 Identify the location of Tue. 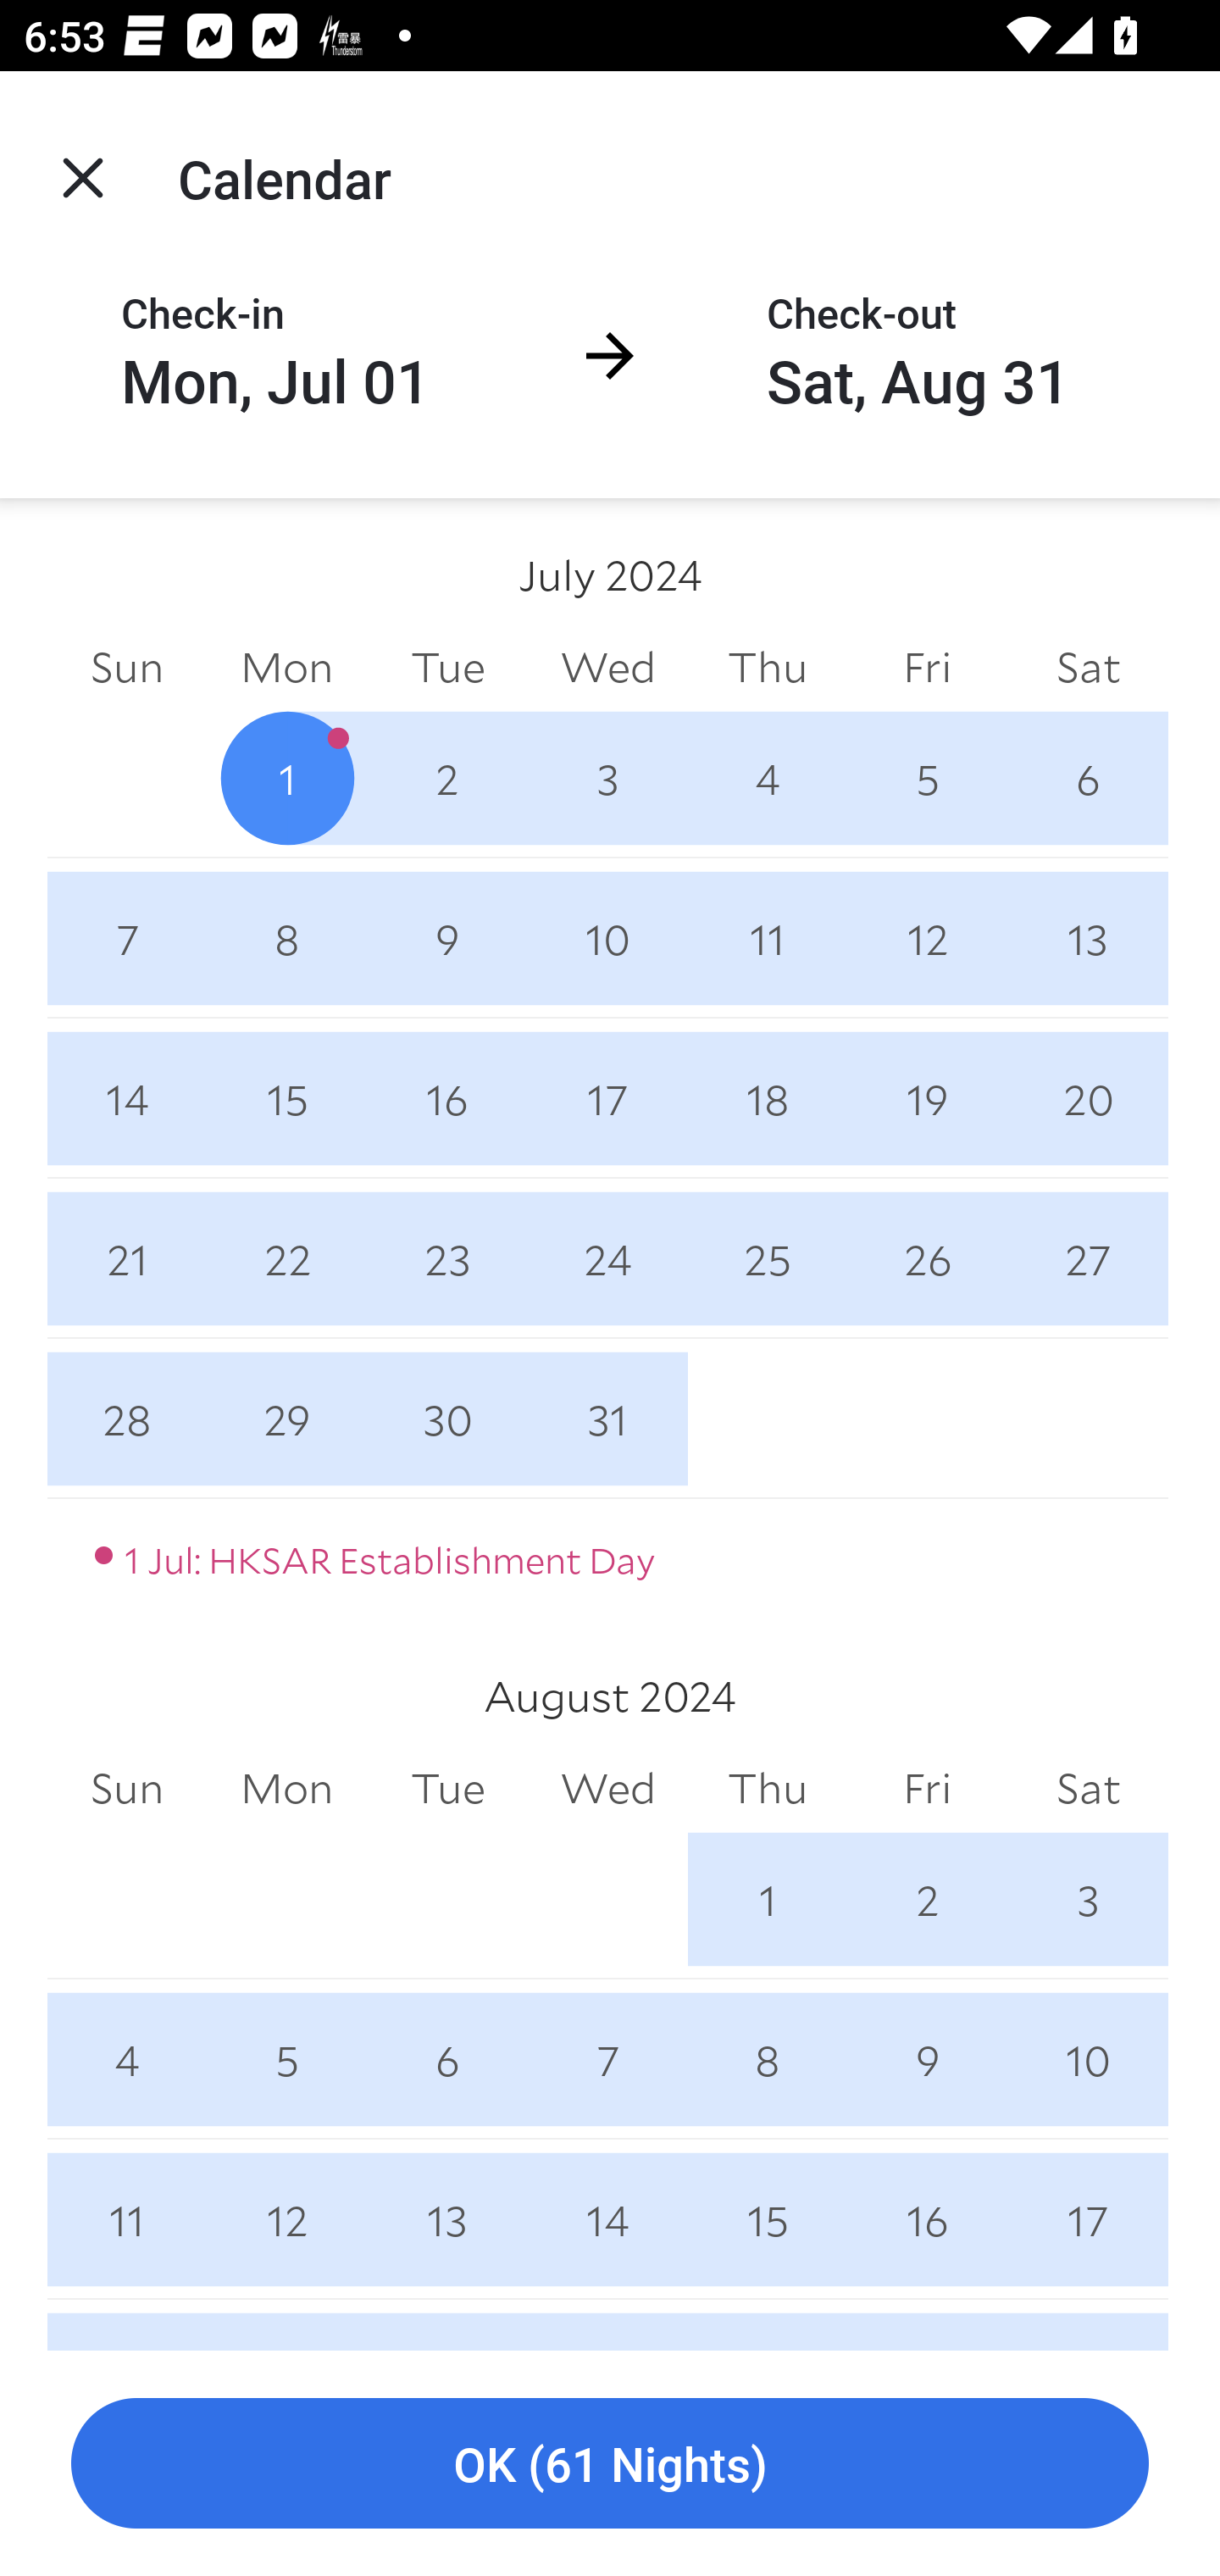
(447, 1789).